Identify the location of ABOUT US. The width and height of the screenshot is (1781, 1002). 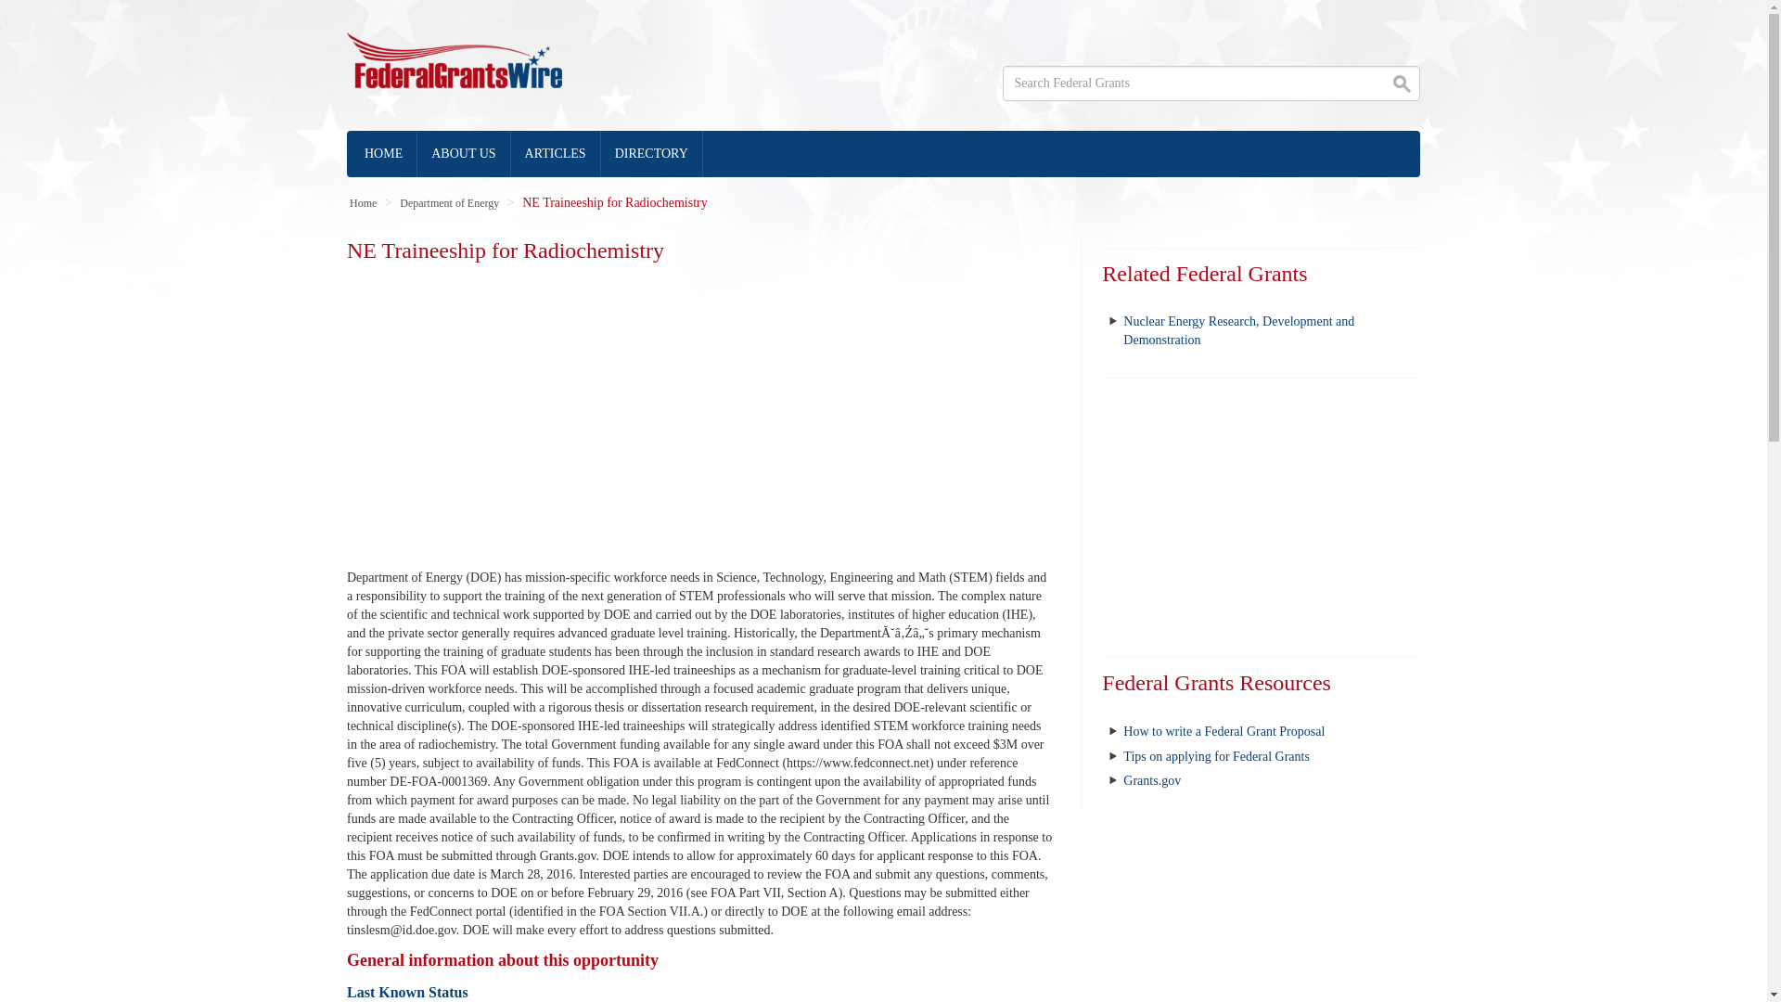
(463, 154).